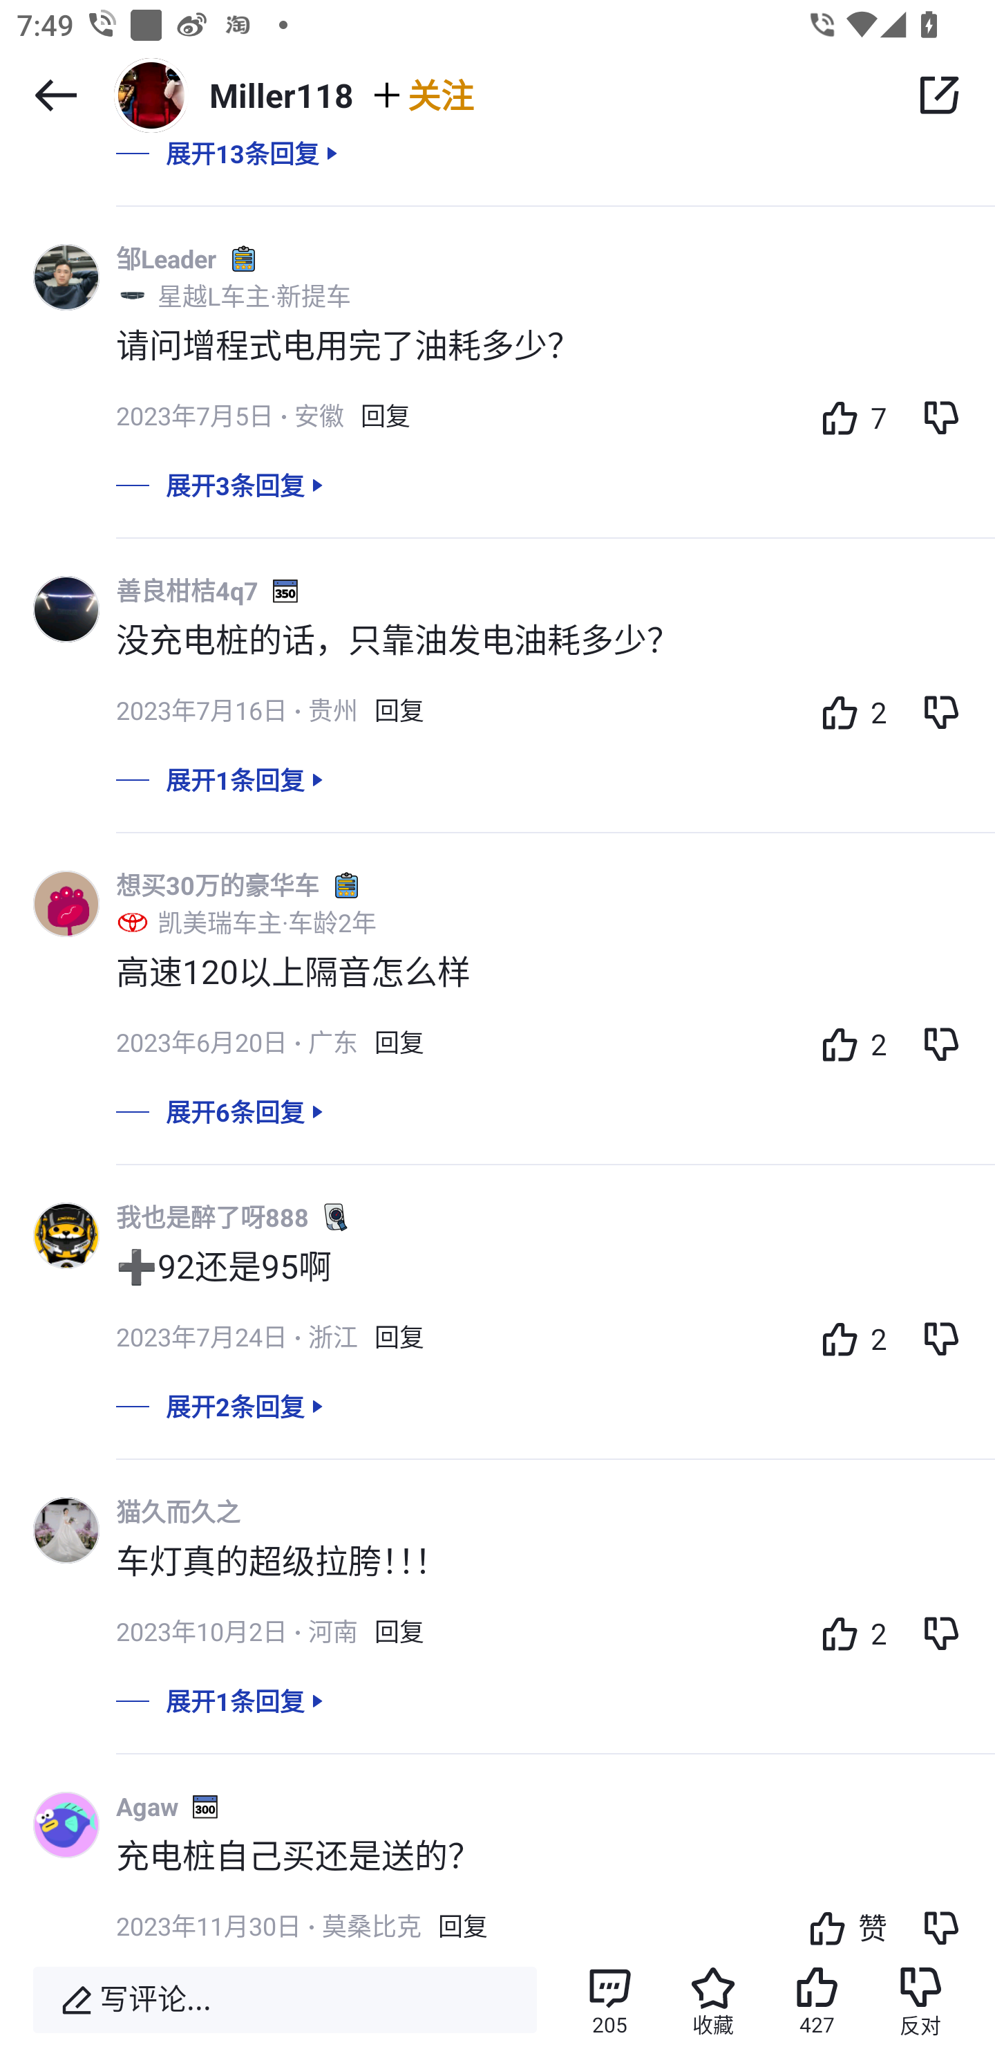  Describe the element at coordinates (847, 711) in the screenshot. I see `2` at that location.